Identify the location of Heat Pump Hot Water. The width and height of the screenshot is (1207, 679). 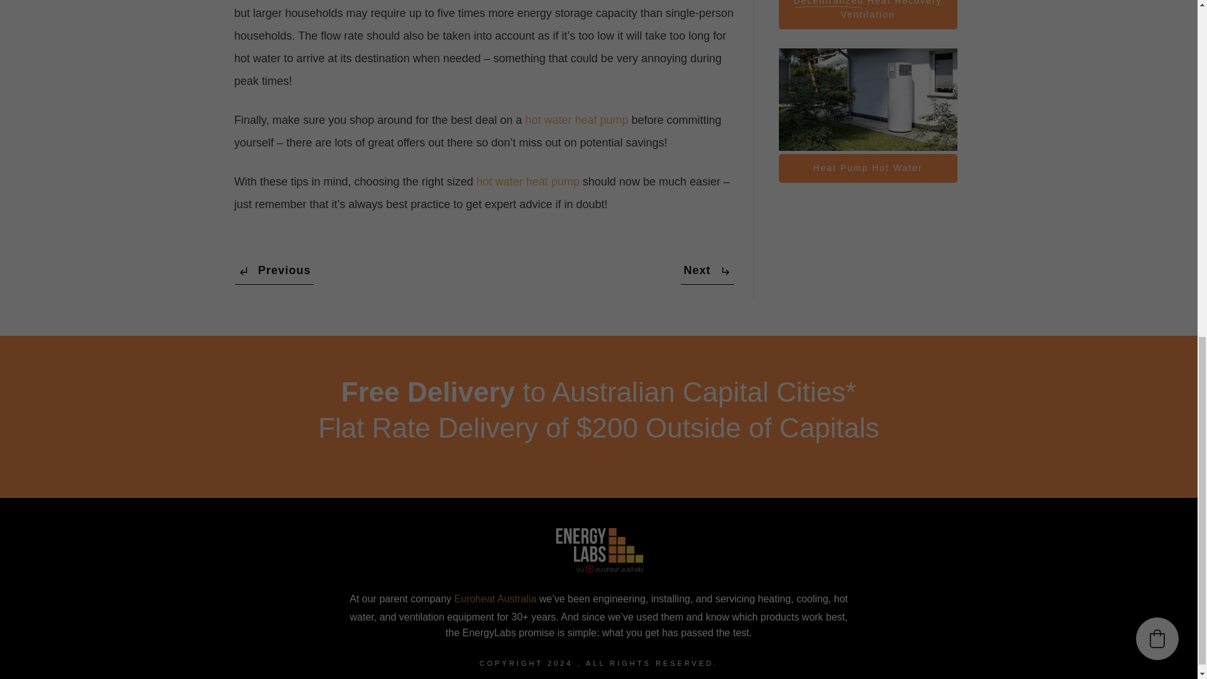
(868, 168).